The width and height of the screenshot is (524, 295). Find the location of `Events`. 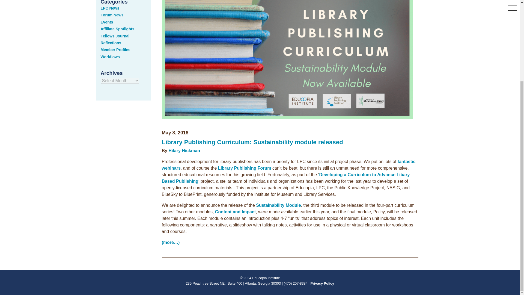

Events is located at coordinates (107, 22).